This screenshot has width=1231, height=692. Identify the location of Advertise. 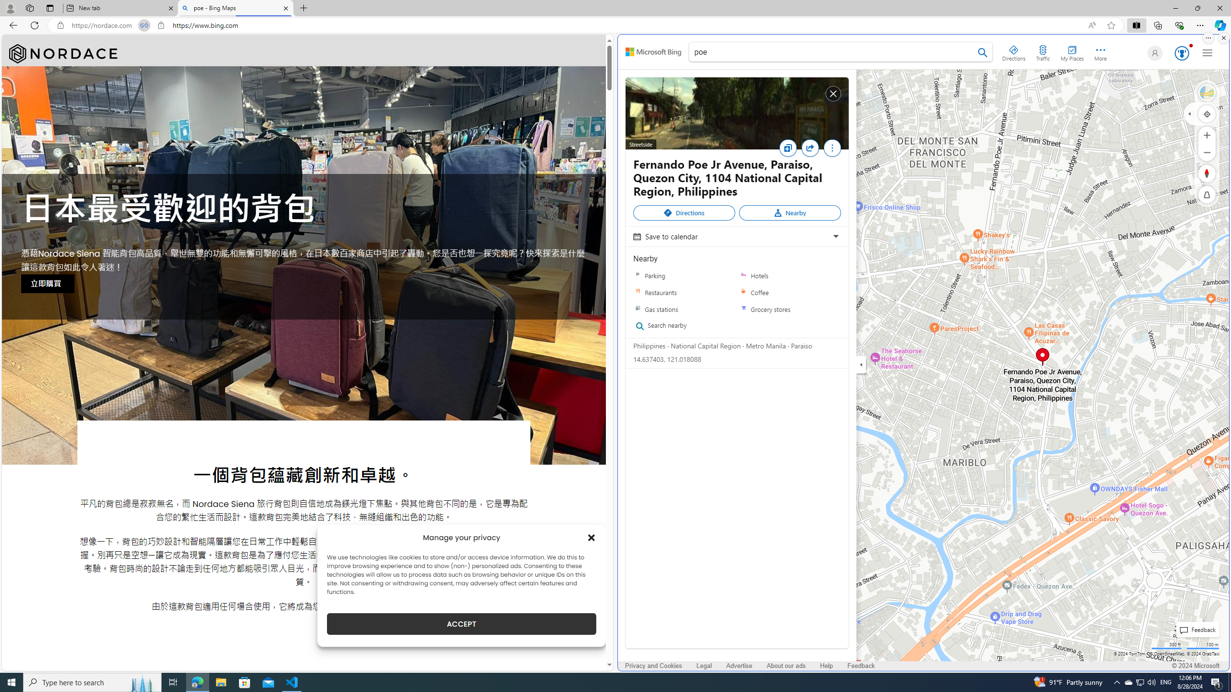
(739, 666).